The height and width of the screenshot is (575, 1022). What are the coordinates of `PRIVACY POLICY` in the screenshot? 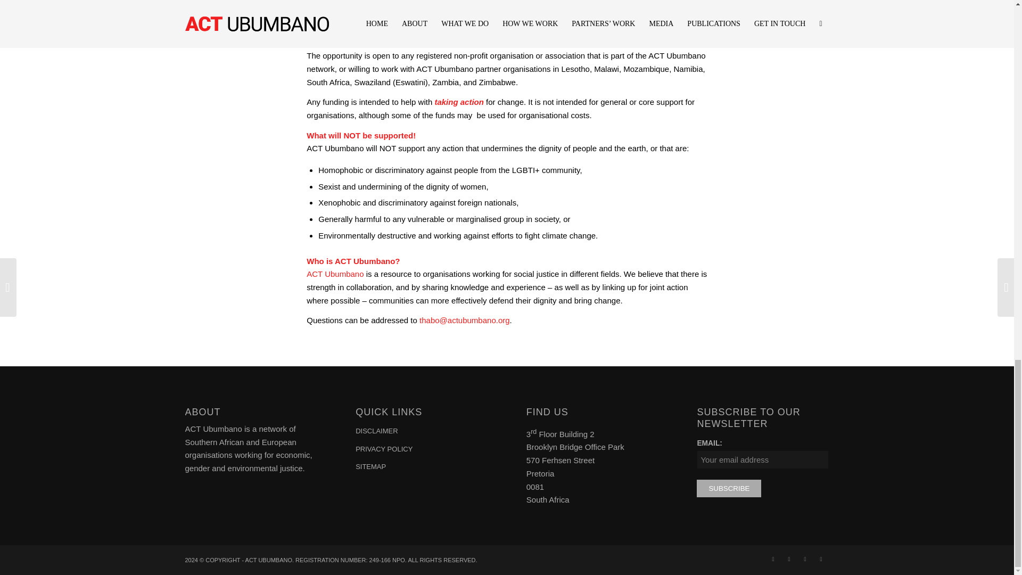 It's located at (422, 449).